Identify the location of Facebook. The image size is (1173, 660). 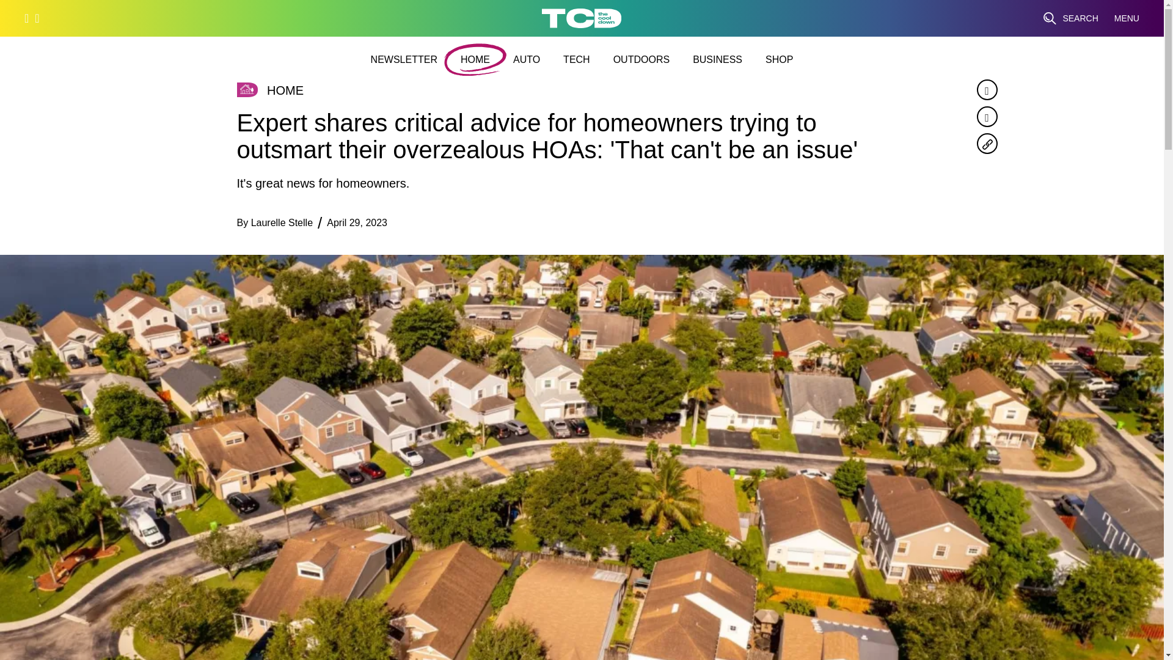
(986, 89).